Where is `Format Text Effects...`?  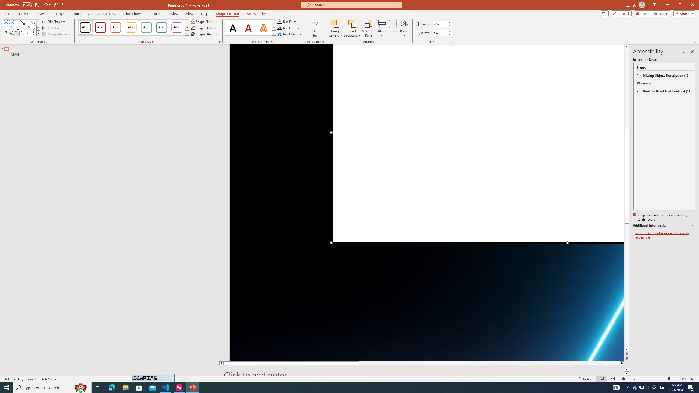 Format Text Effects... is located at coordinates (304, 42).